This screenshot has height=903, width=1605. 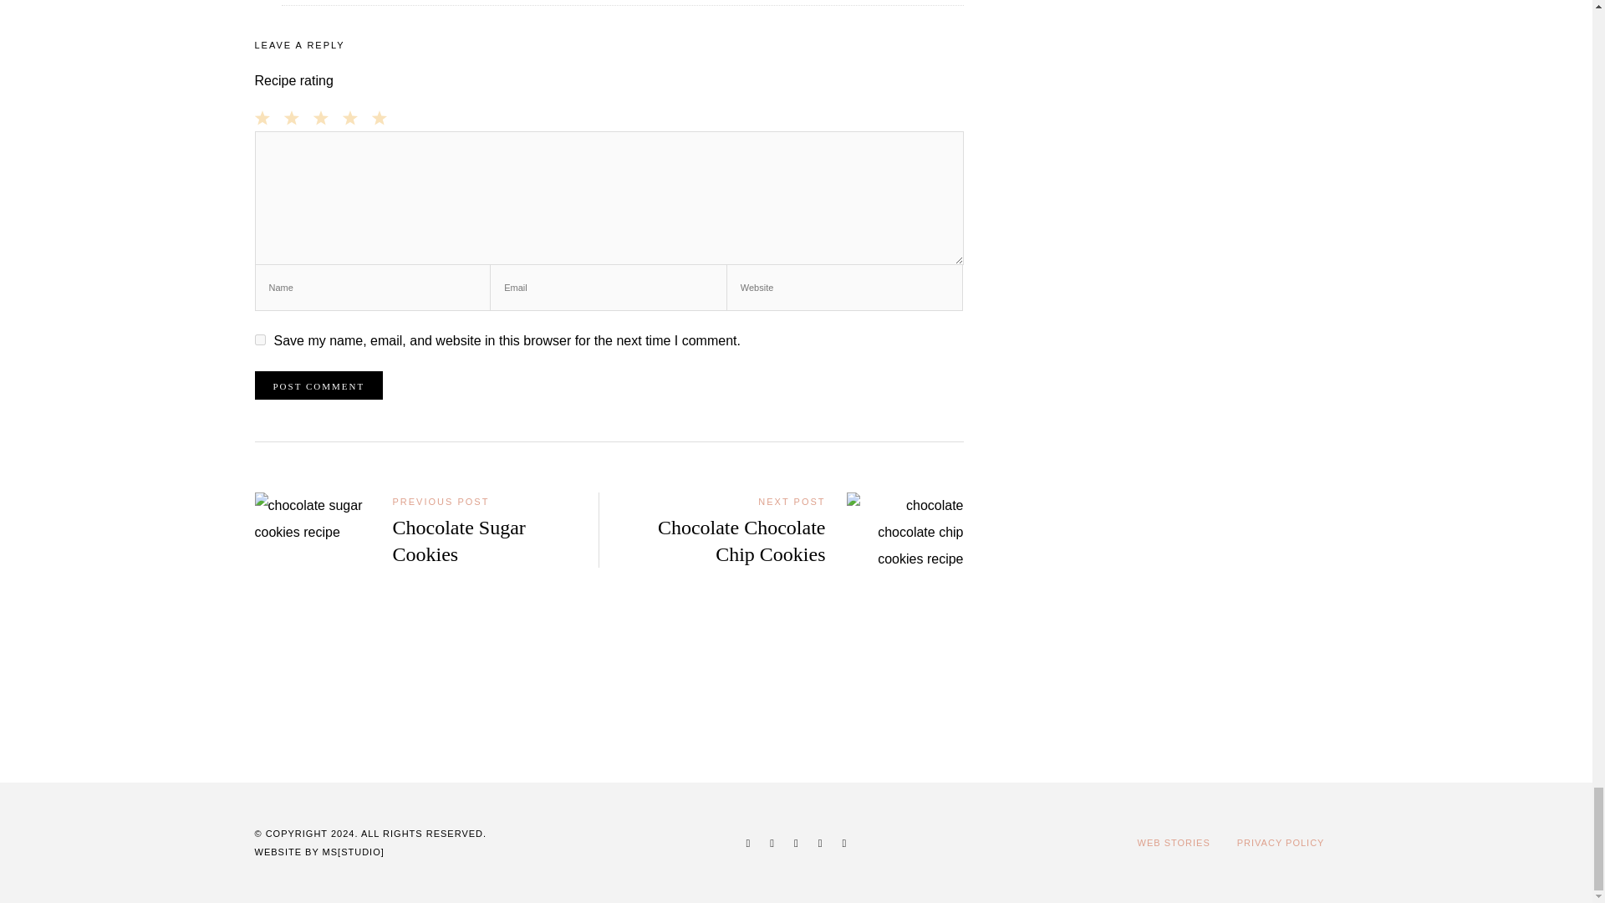 What do you see at coordinates (796, 843) in the screenshot?
I see `Pinterest` at bounding box center [796, 843].